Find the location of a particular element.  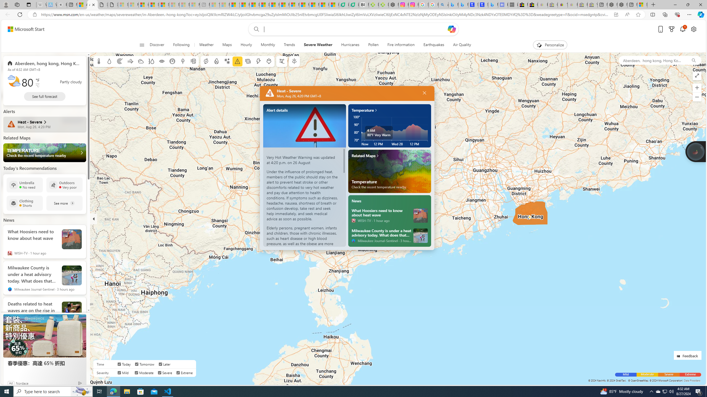

Wind is located at coordinates (130, 61).